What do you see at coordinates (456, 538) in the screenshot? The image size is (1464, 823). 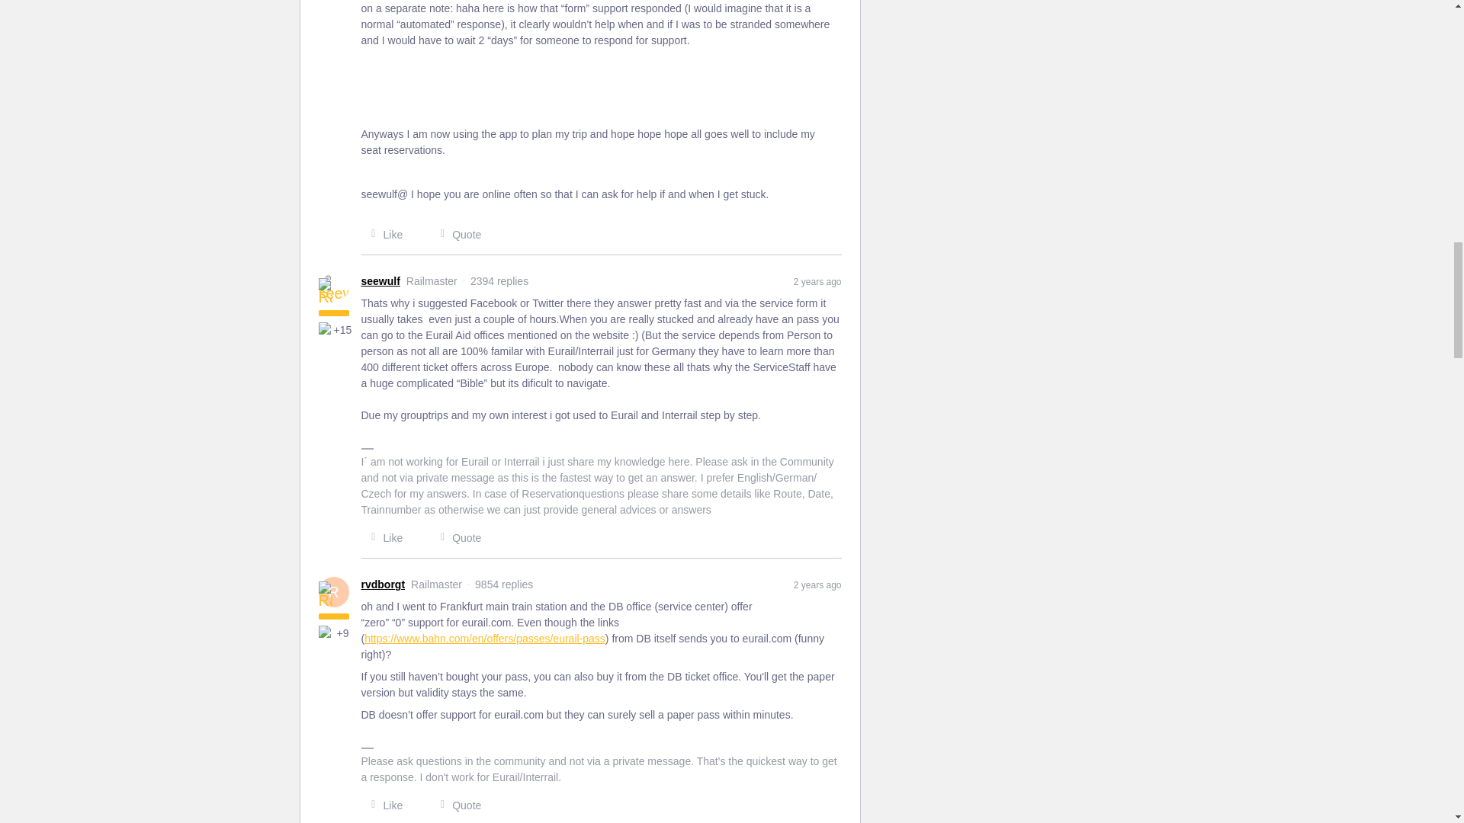 I see `Quote` at bounding box center [456, 538].